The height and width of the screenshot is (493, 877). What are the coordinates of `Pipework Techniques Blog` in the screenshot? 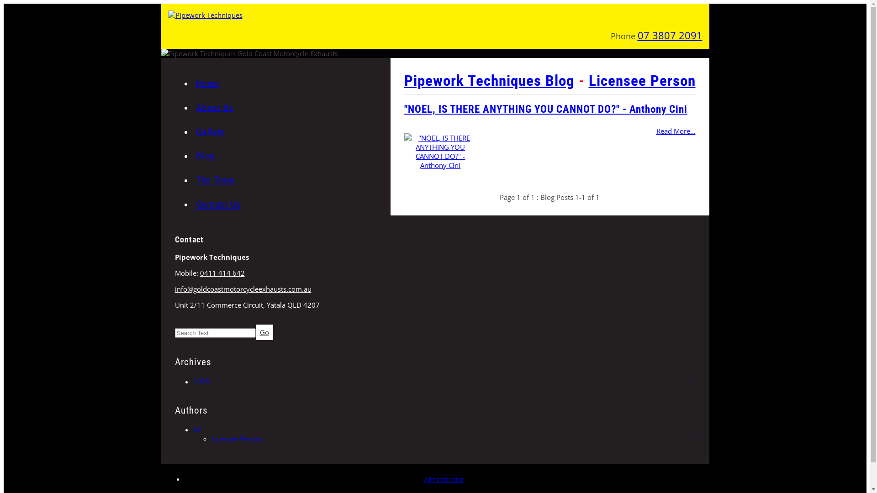 It's located at (489, 80).